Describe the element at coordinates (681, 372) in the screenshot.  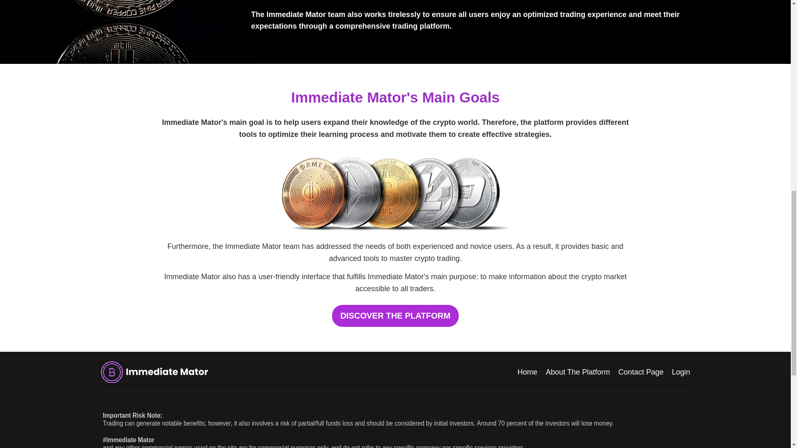
I see `Login` at that location.